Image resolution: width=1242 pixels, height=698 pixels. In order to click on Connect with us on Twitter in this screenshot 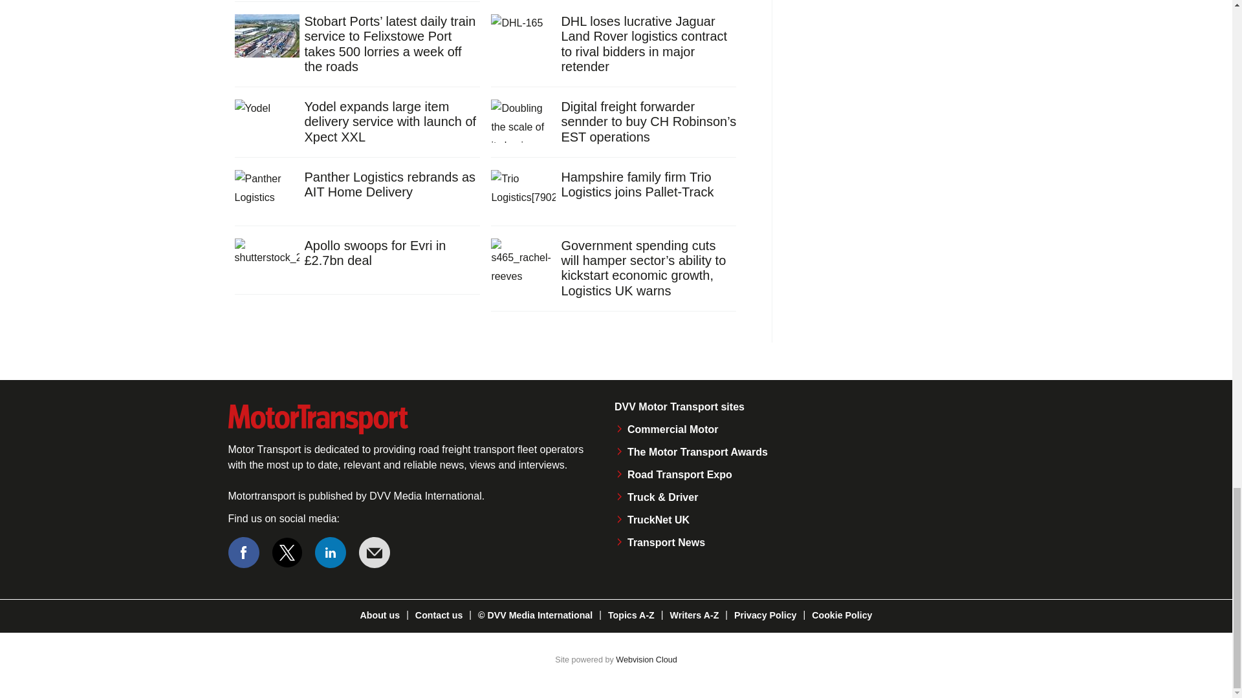, I will do `click(287, 552)`.